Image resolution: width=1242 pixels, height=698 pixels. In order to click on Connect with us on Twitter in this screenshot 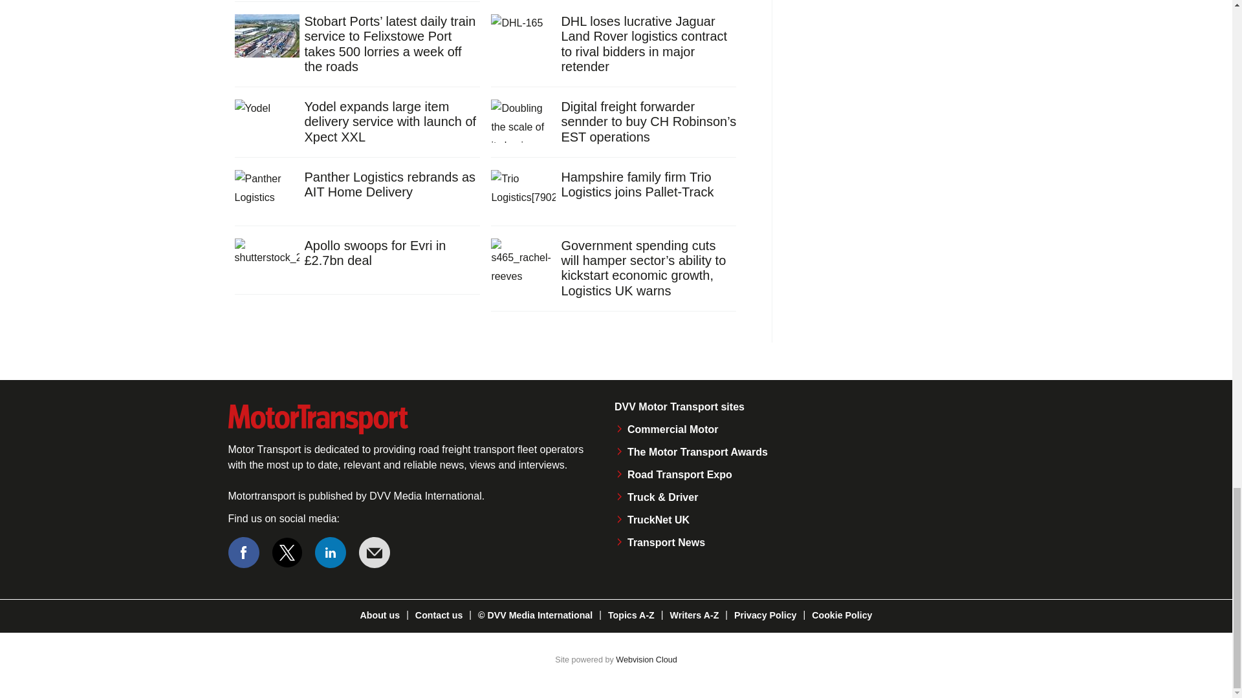, I will do `click(287, 552)`.